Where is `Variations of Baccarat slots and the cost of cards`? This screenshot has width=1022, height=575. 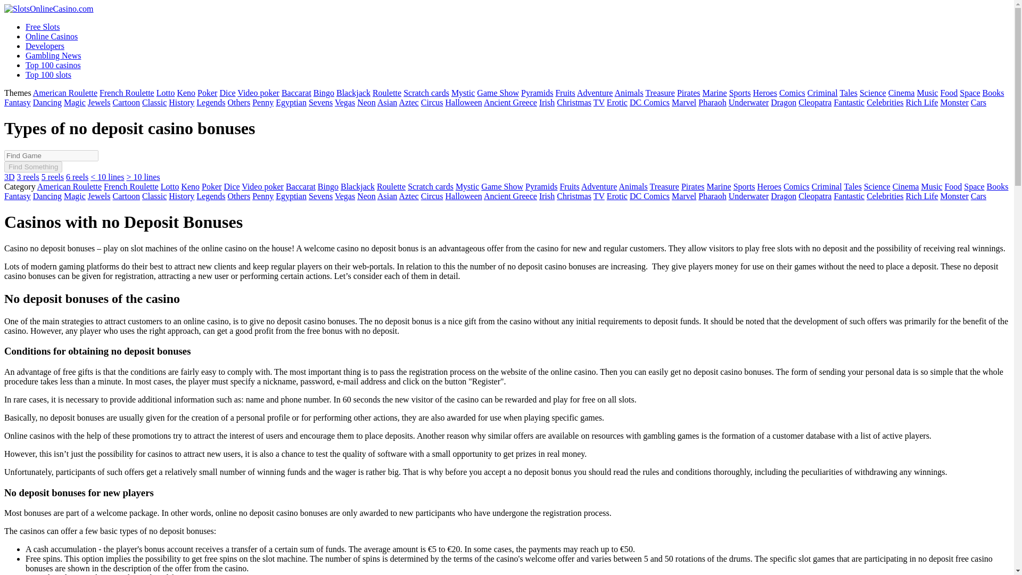
Variations of Baccarat slots and the cost of cards is located at coordinates (296, 93).